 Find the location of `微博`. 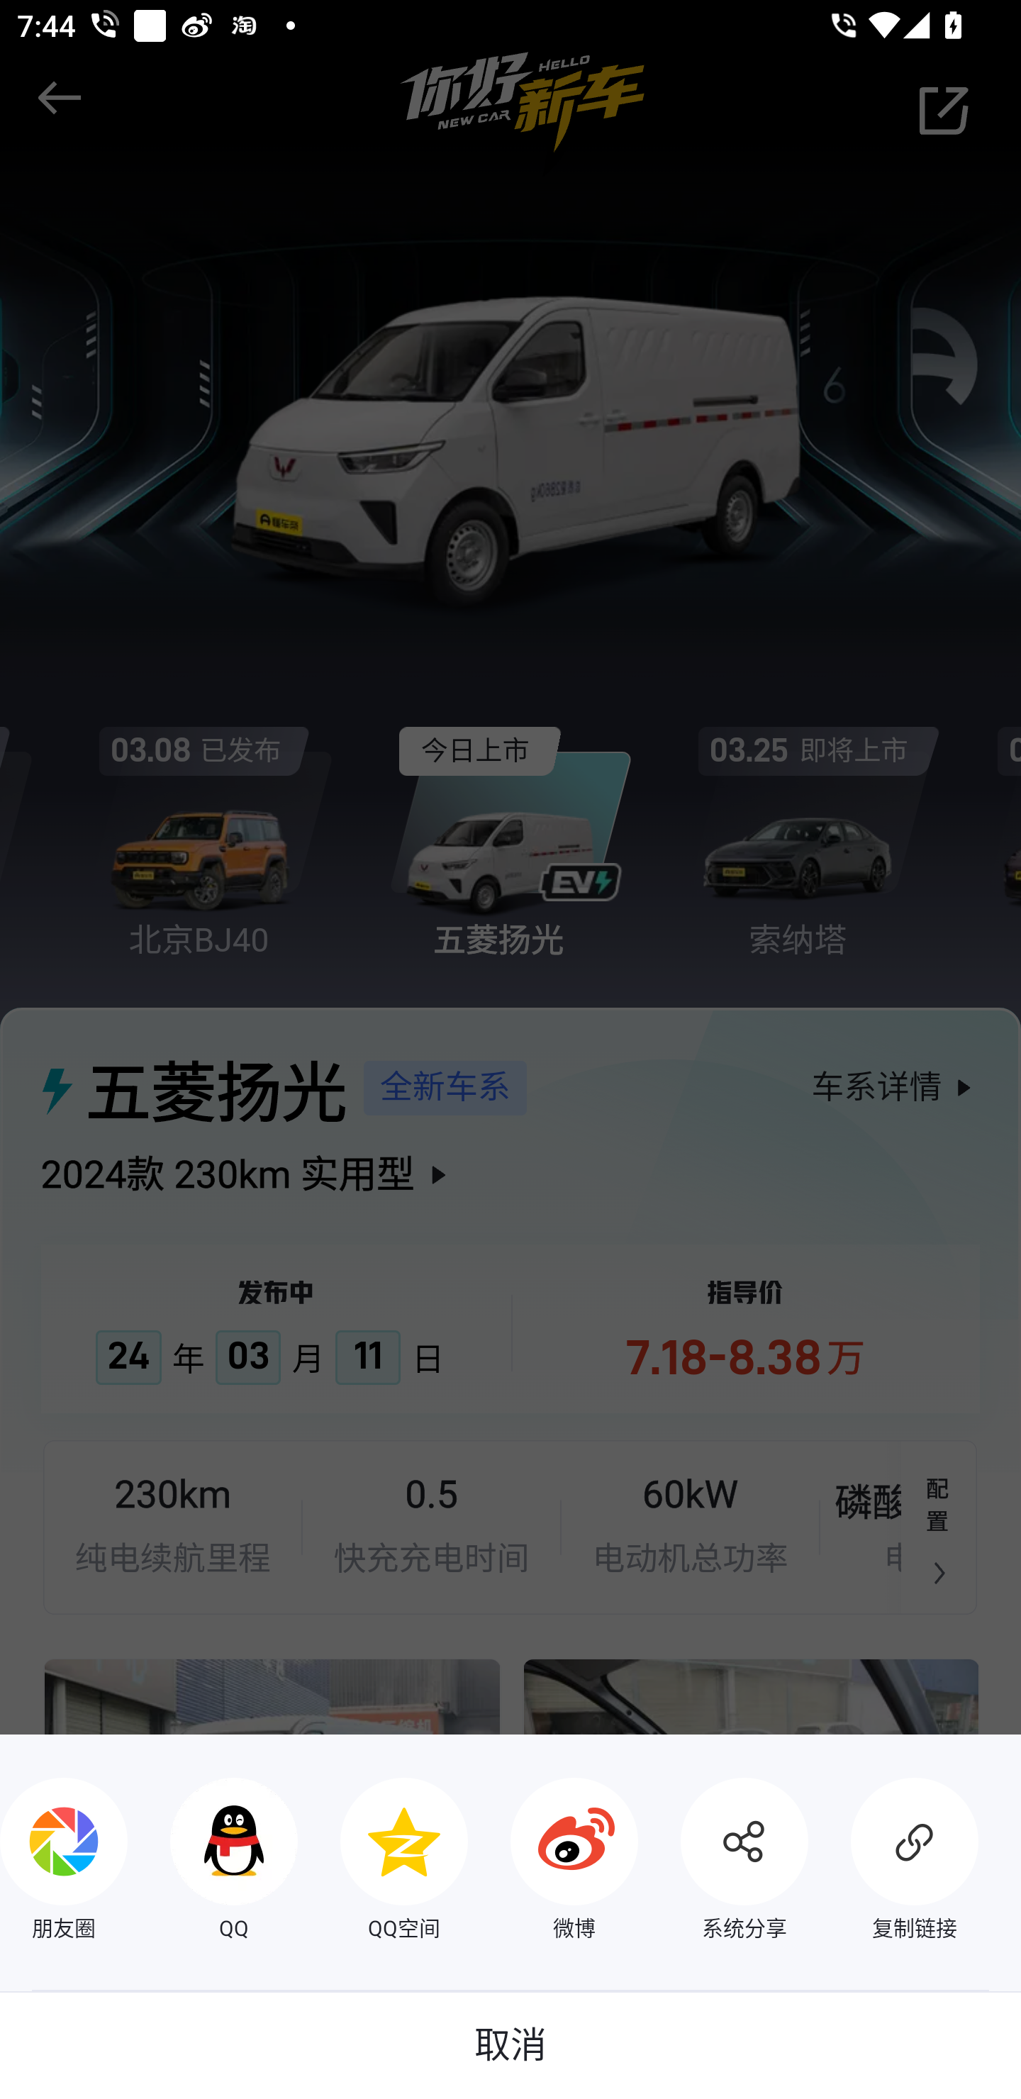

微博 is located at coordinates (553, 1861).